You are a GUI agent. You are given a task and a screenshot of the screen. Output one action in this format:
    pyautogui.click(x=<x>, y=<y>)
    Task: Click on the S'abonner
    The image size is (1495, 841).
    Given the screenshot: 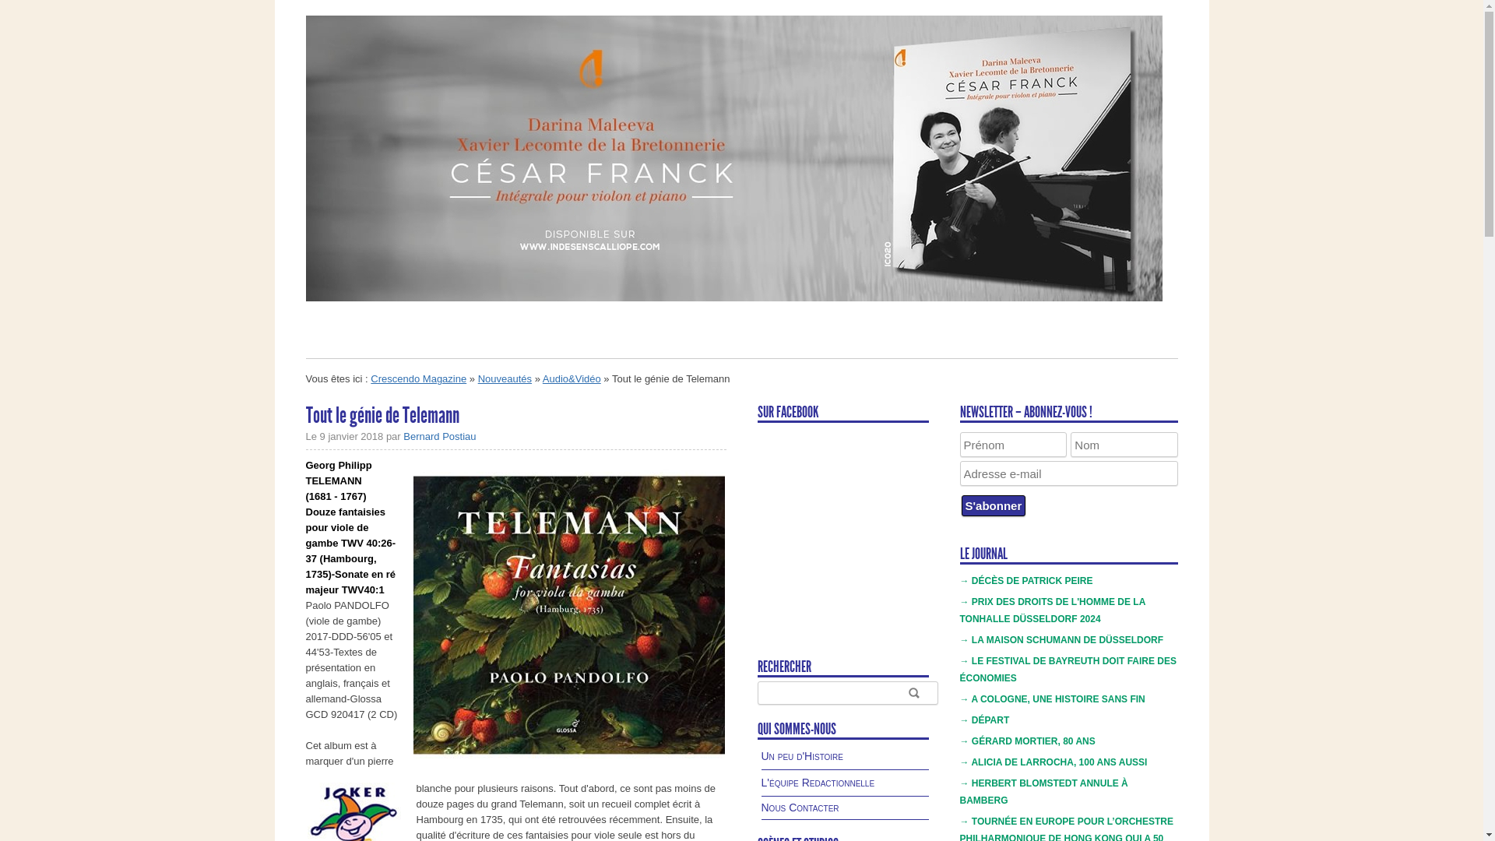 What is the action you would take?
    pyautogui.click(x=994, y=506)
    